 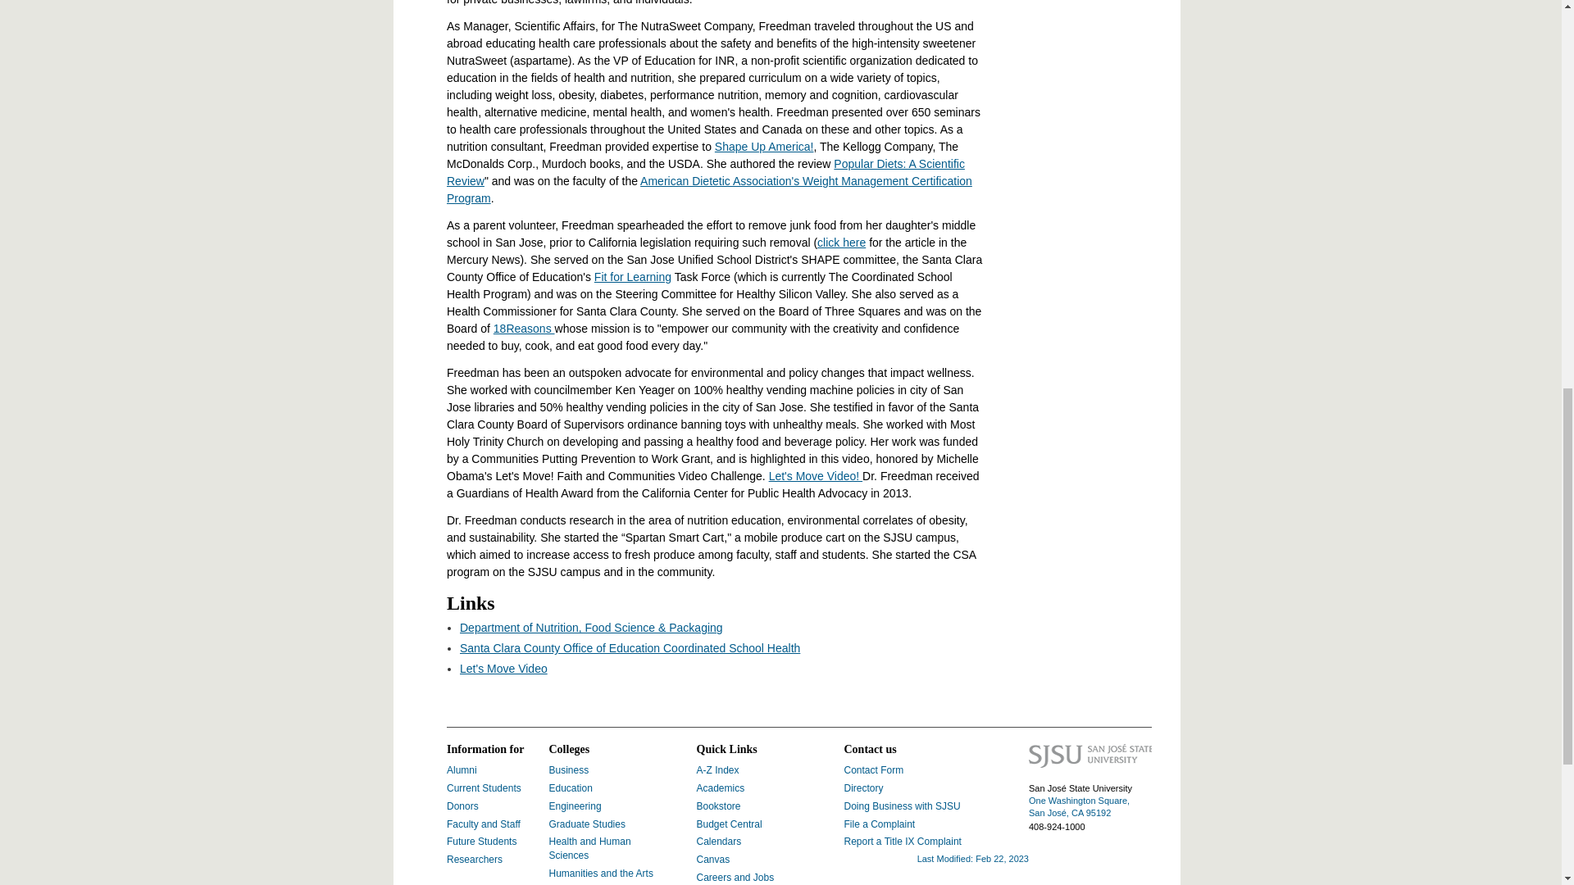 What do you see at coordinates (462, 770) in the screenshot?
I see `Alumni` at bounding box center [462, 770].